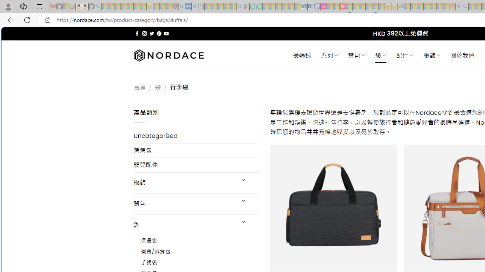 The image size is (485, 272). What do you see at coordinates (152, 33) in the screenshot?
I see `Follow on Twitter` at bounding box center [152, 33].